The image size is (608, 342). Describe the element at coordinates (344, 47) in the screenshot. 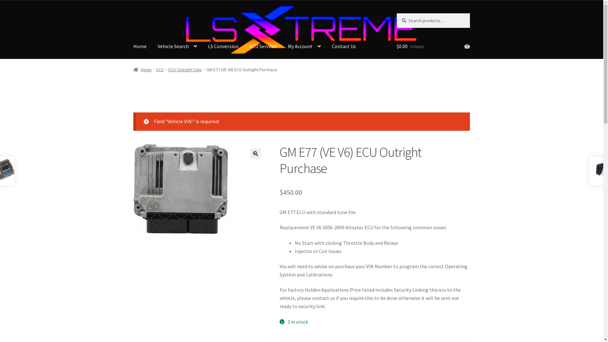

I see `Contact Us` at that location.